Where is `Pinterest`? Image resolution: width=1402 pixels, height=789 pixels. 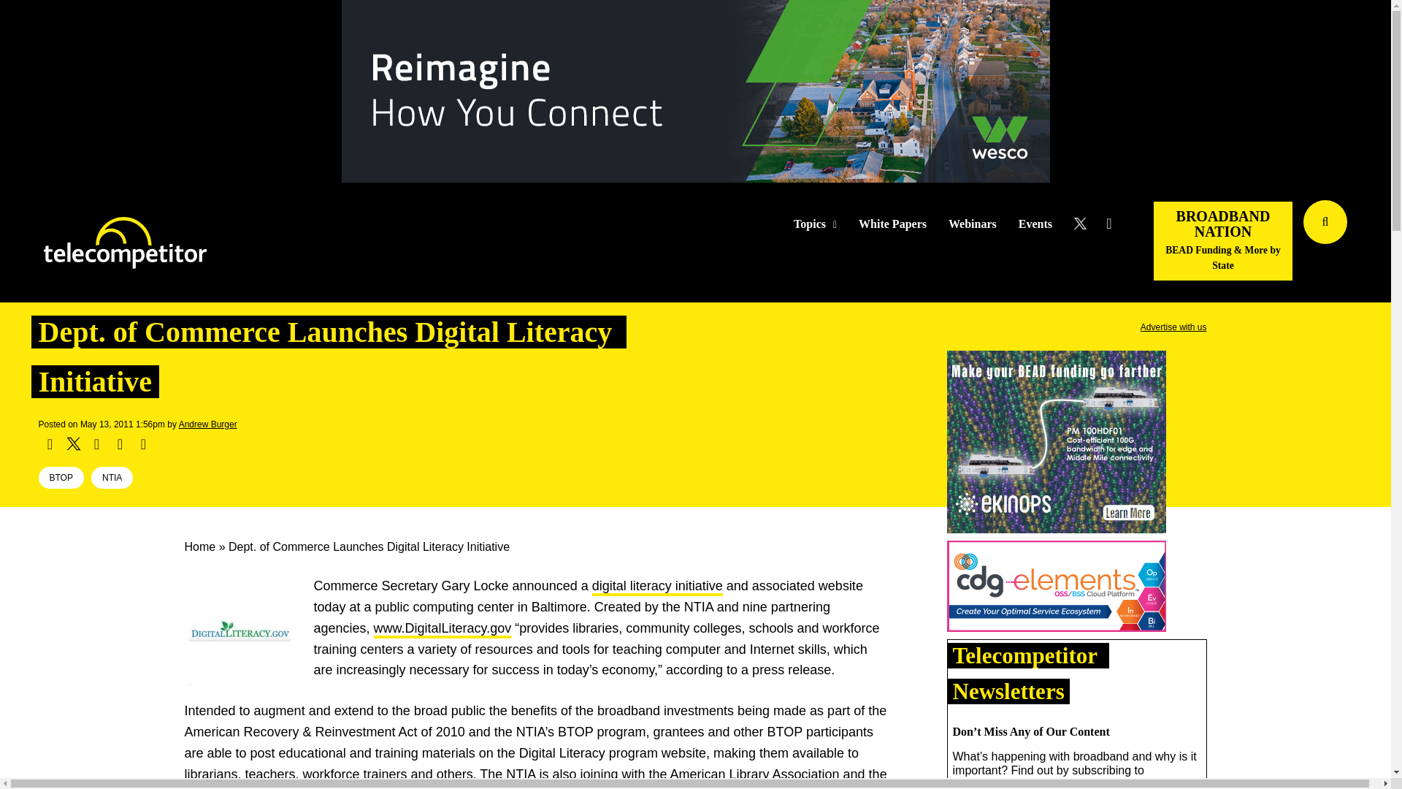
Pinterest is located at coordinates (120, 444).